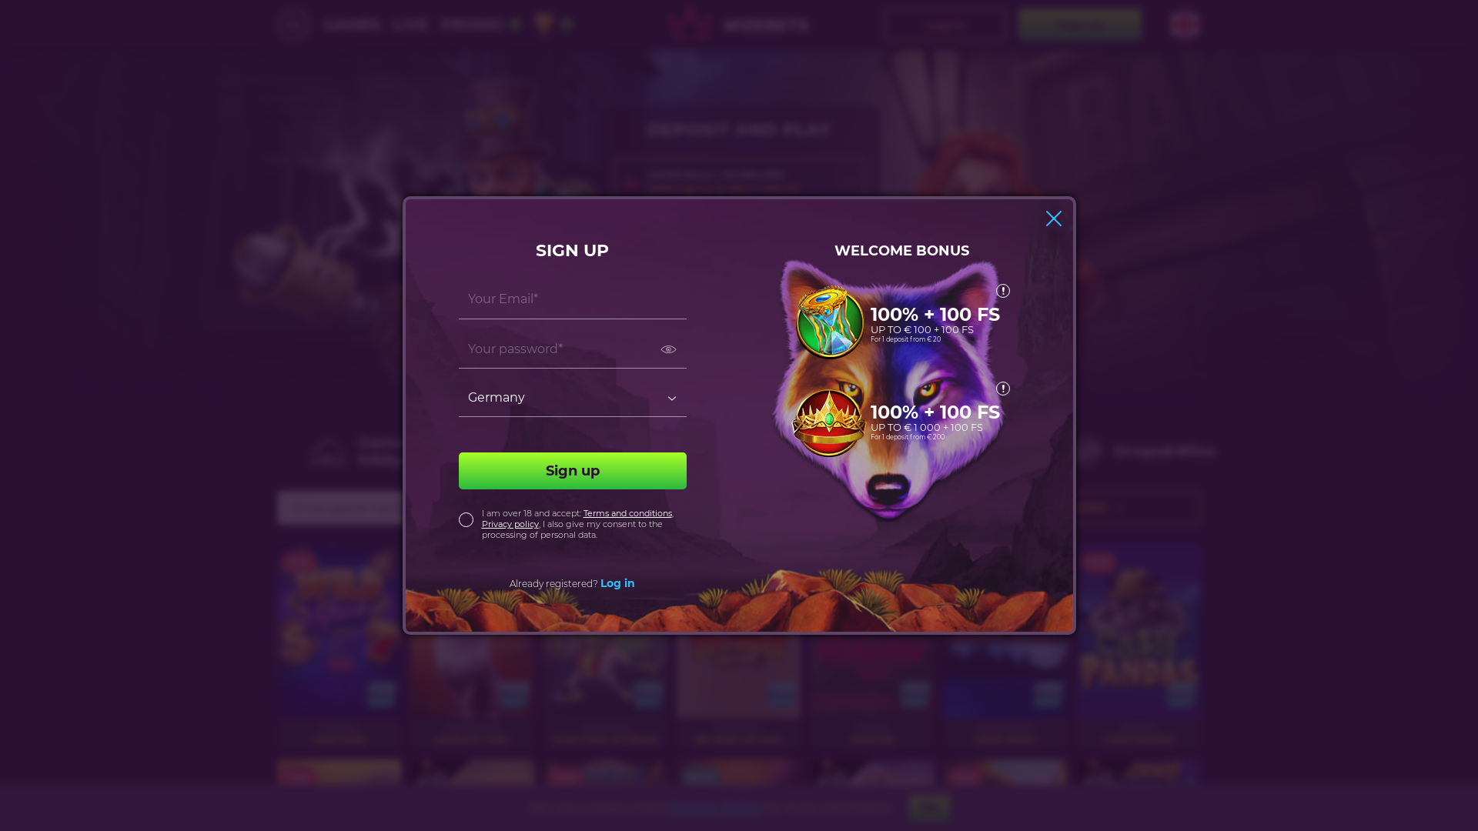 This screenshot has width=1478, height=831. I want to click on Sign up, so click(1080, 25).